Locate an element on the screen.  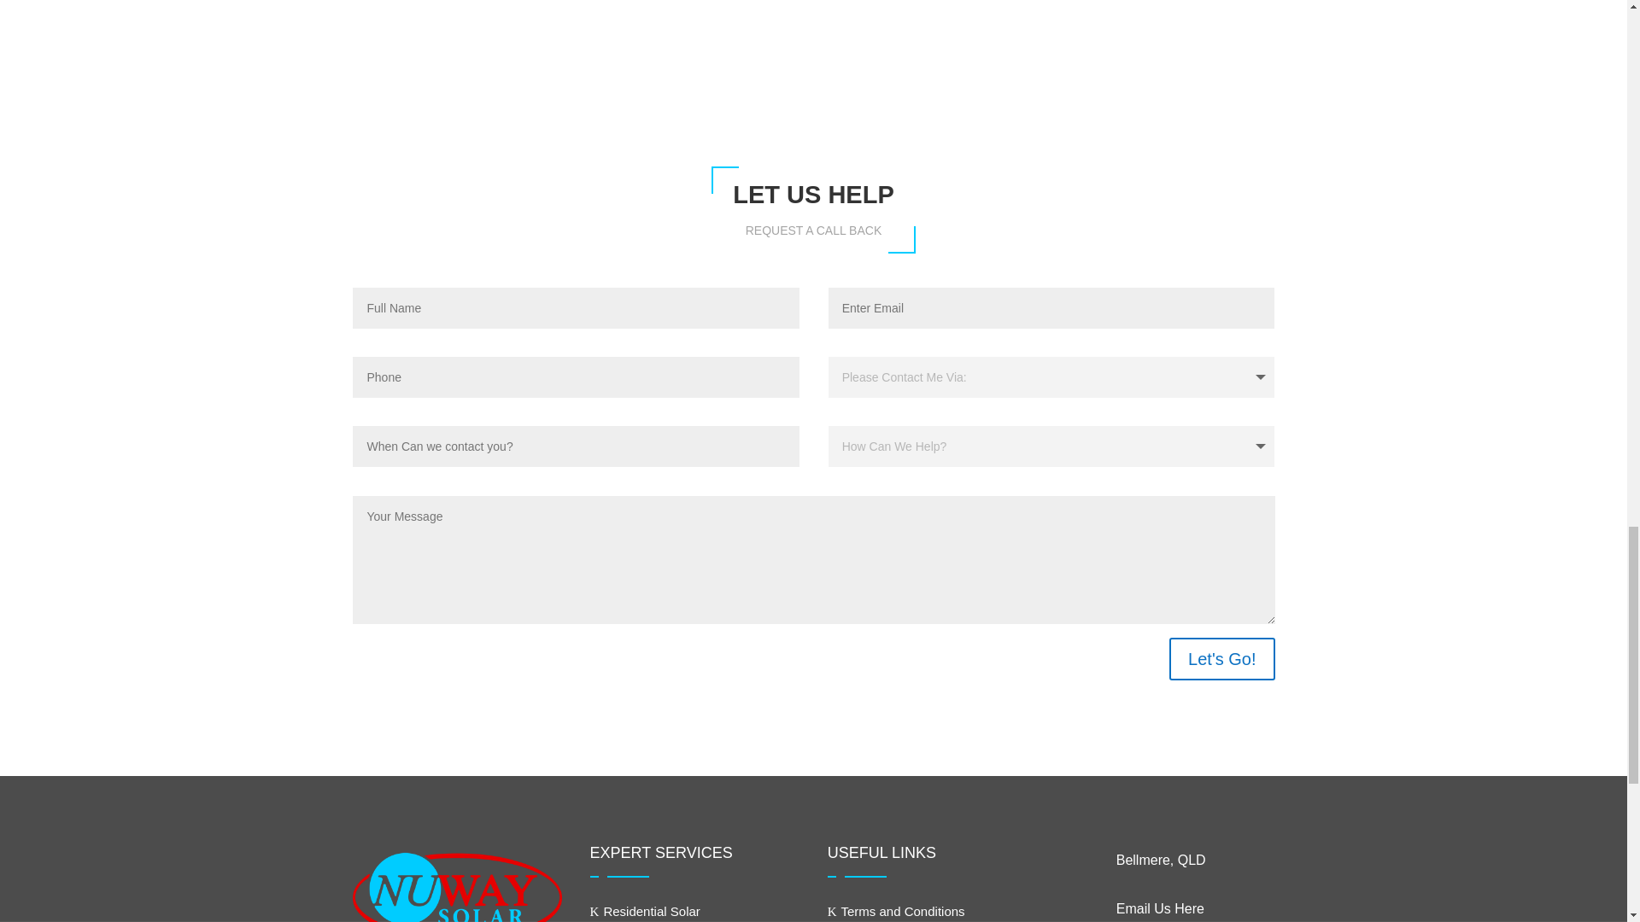
Only numbers allowed. is located at coordinates (576, 376).